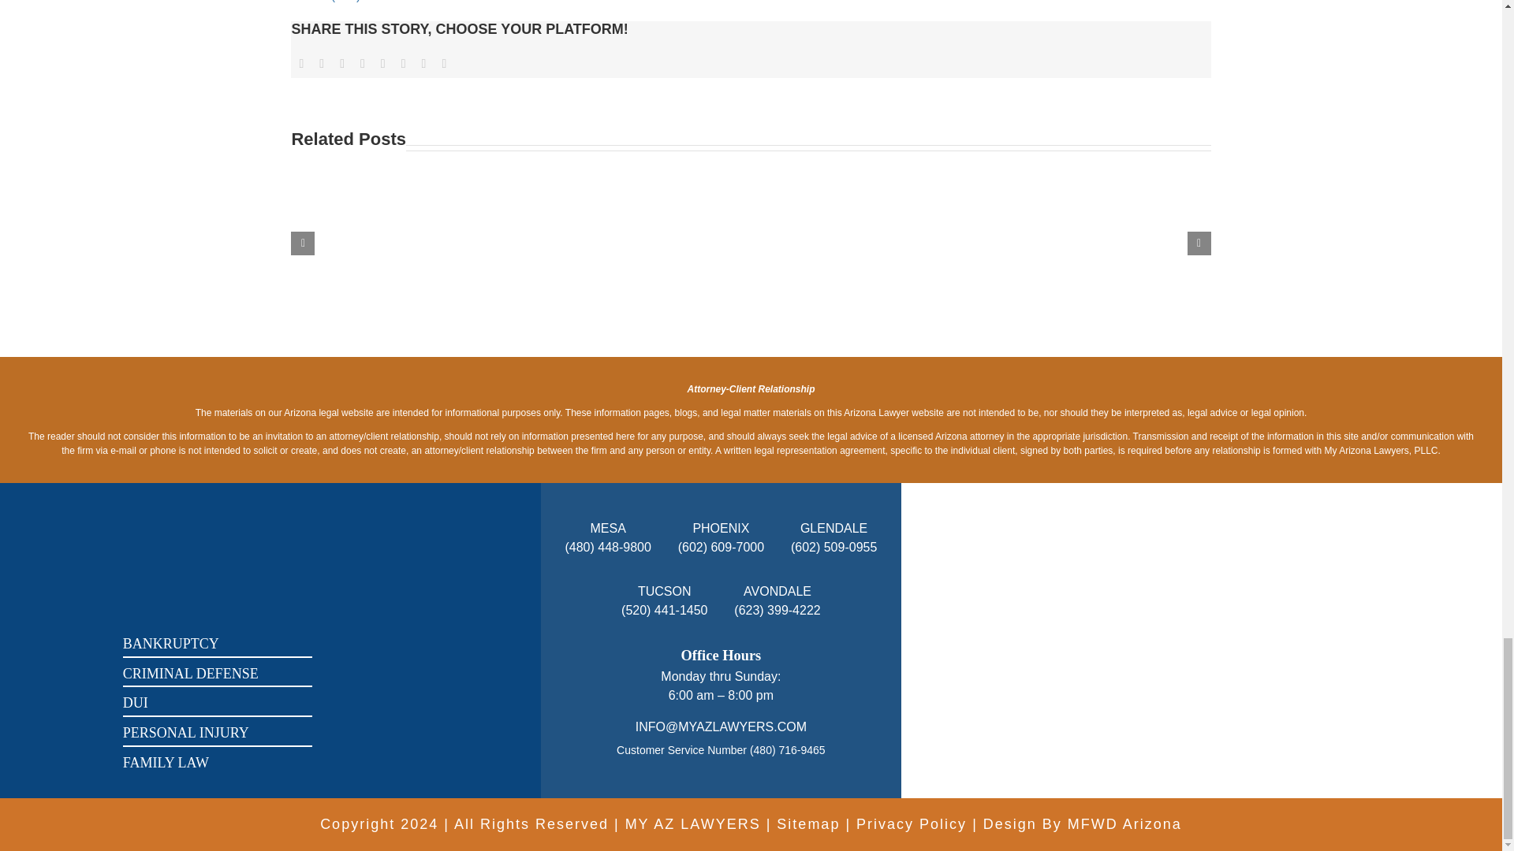  I want to click on X, so click(322, 63).